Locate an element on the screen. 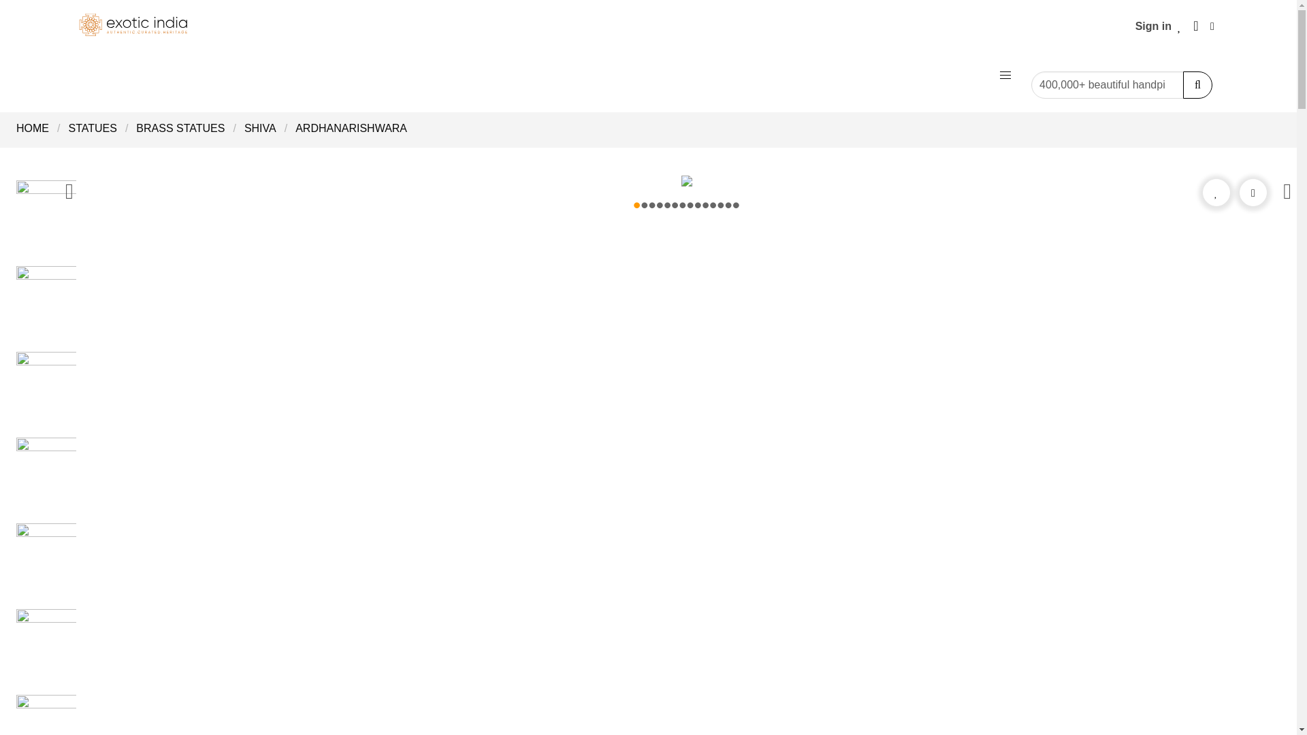 The width and height of the screenshot is (1307, 735). Home is located at coordinates (37, 128).